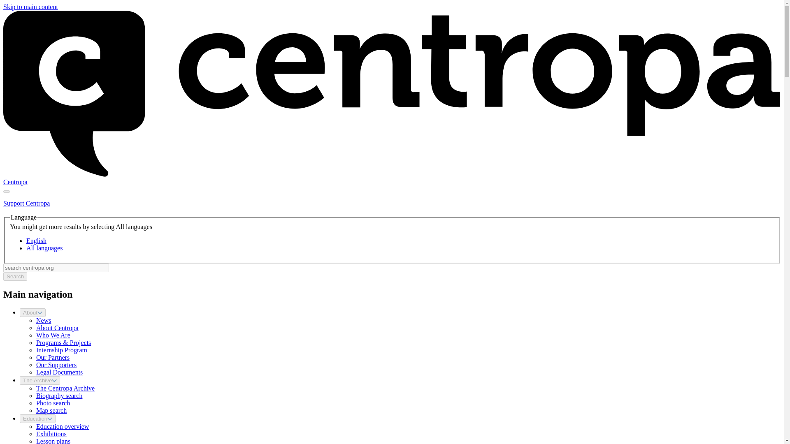 The height and width of the screenshot is (444, 790). Describe the element at coordinates (26, 203) in the screenshot. I see `Support Centropa` at that location.